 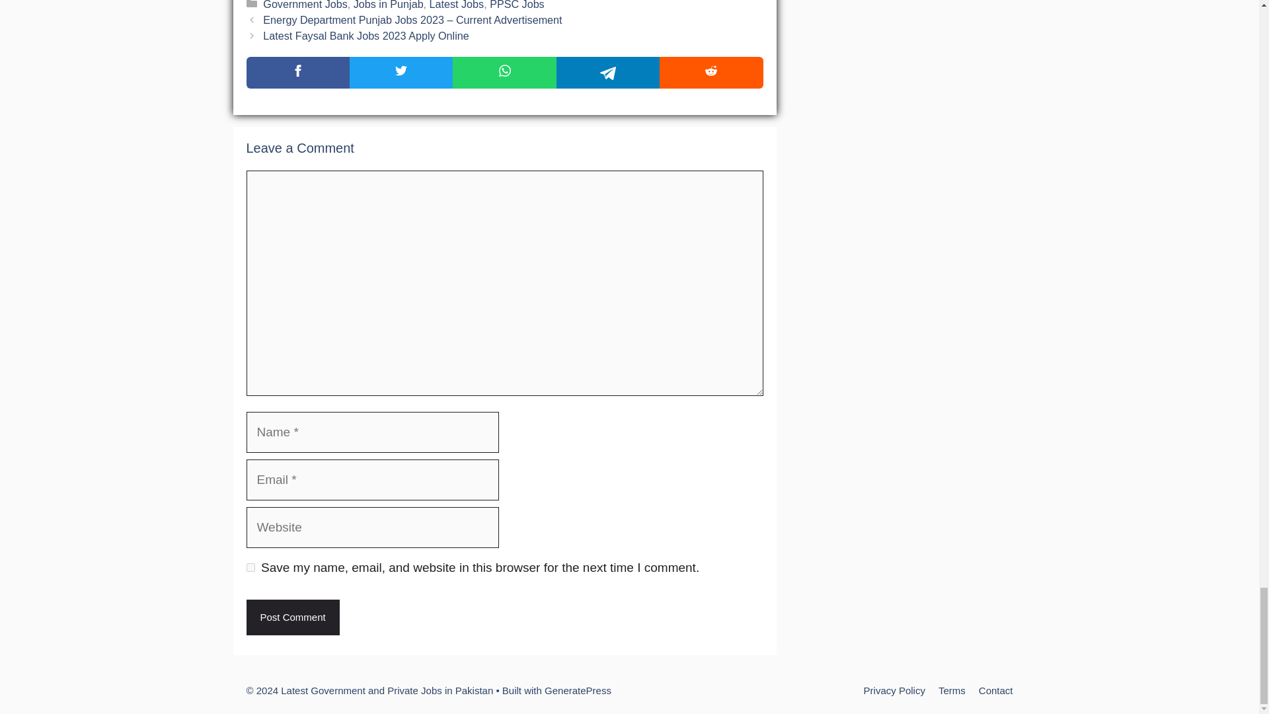 What do you see at coordinates (304, 5) in the screenshot?
I see `Government Jobs` at bounding box center [304, 5].